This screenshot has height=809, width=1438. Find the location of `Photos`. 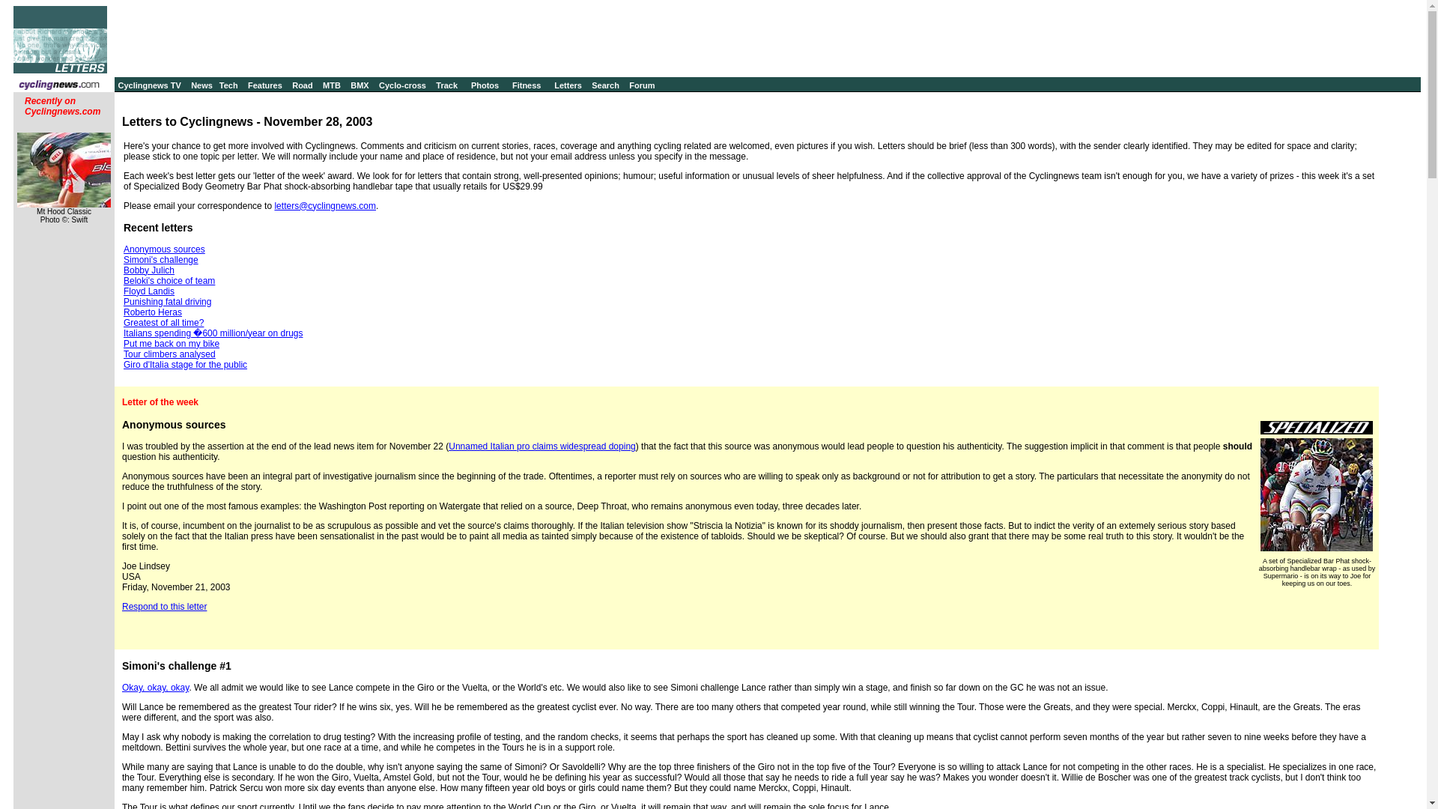

Photos is located at coordinates (485, 85).